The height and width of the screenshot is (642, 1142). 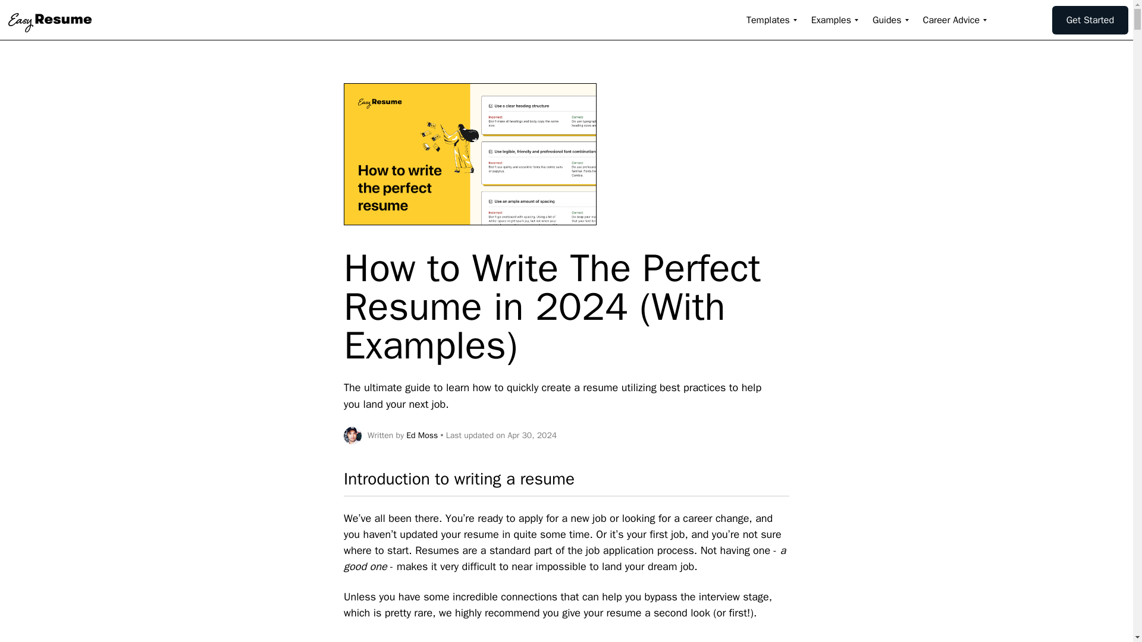 What do you see at coordinates (951, 20) in the screenshot?
I see `Career Advice` at bounding box center [951, 20].